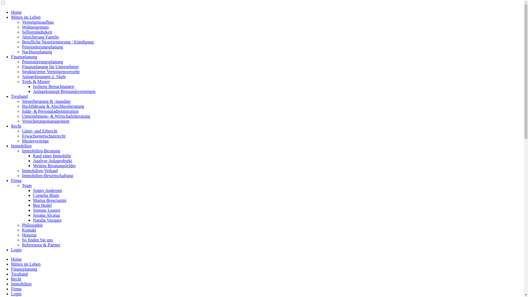  Describe the element at coordinates (41, 245) in the screenshot. I see `Referenzen & Partner` at that location.